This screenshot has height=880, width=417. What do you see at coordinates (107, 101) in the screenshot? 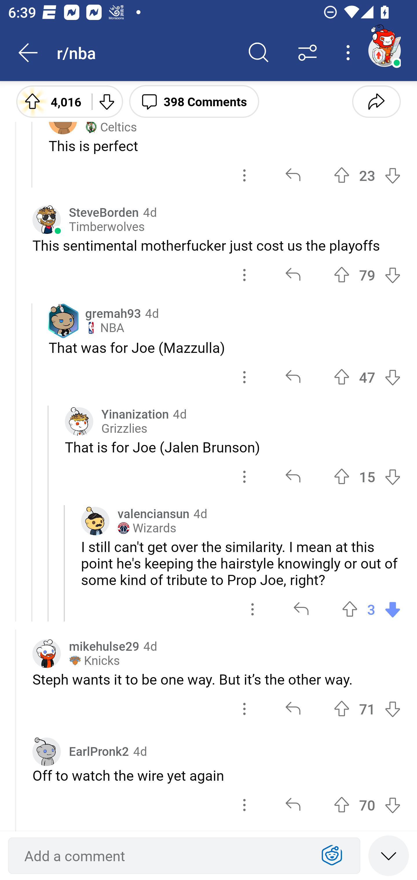
I see `Downvote` at bounding box center [107, 101].